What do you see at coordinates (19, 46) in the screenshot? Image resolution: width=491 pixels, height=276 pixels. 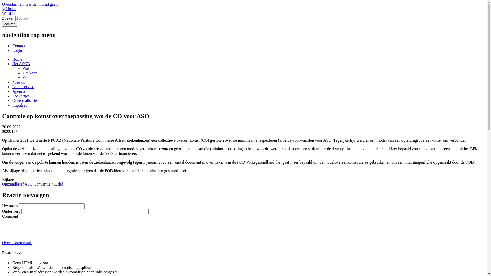 I see `Contact` at bounding box center [19, 46].